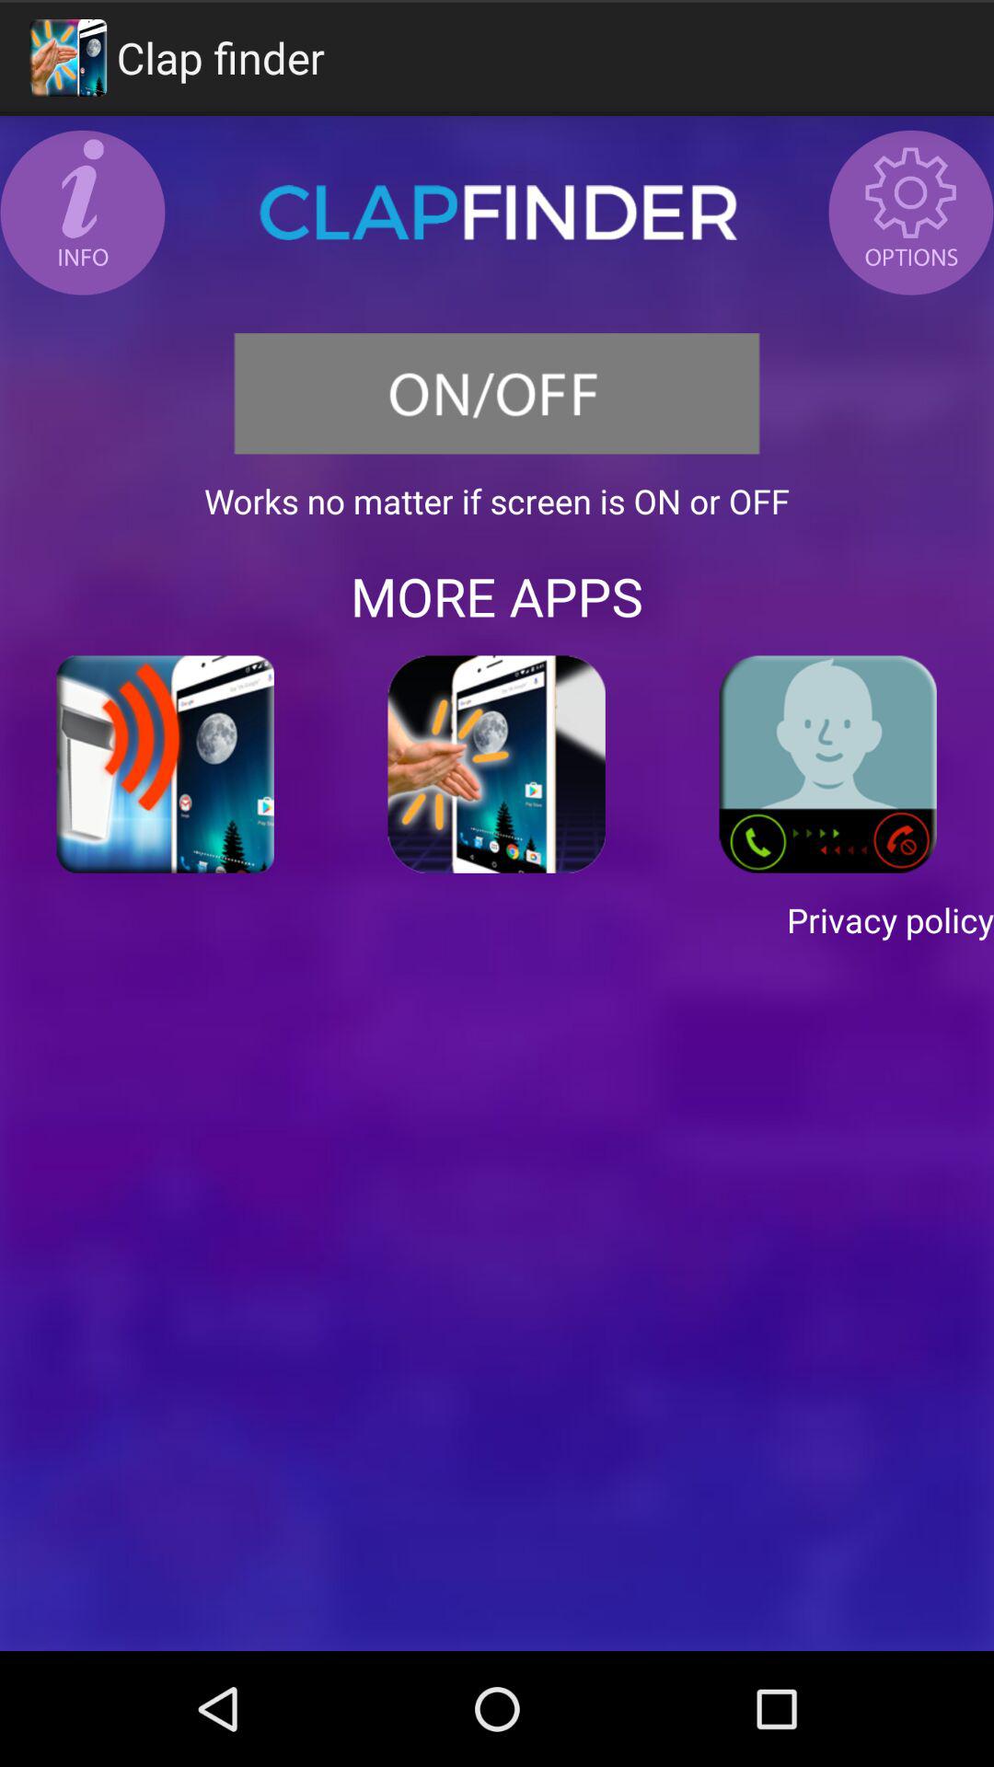  What do you see at coordinates (497, 764) in the screenshot?
I see `select the icon below the more apps` at bounding box center [497, 764].